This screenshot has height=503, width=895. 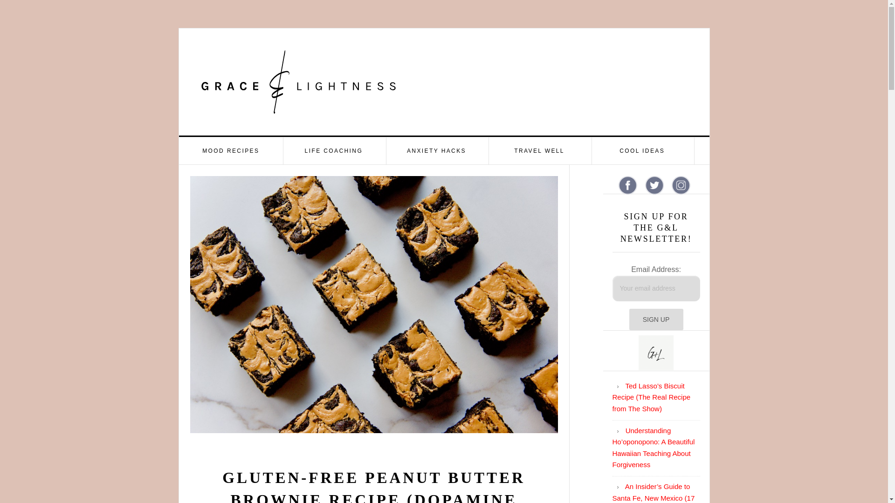 What do you see at coordinates (627, 185) in the screenshot?
I see `Facebook` at bounding box center [627, 185].